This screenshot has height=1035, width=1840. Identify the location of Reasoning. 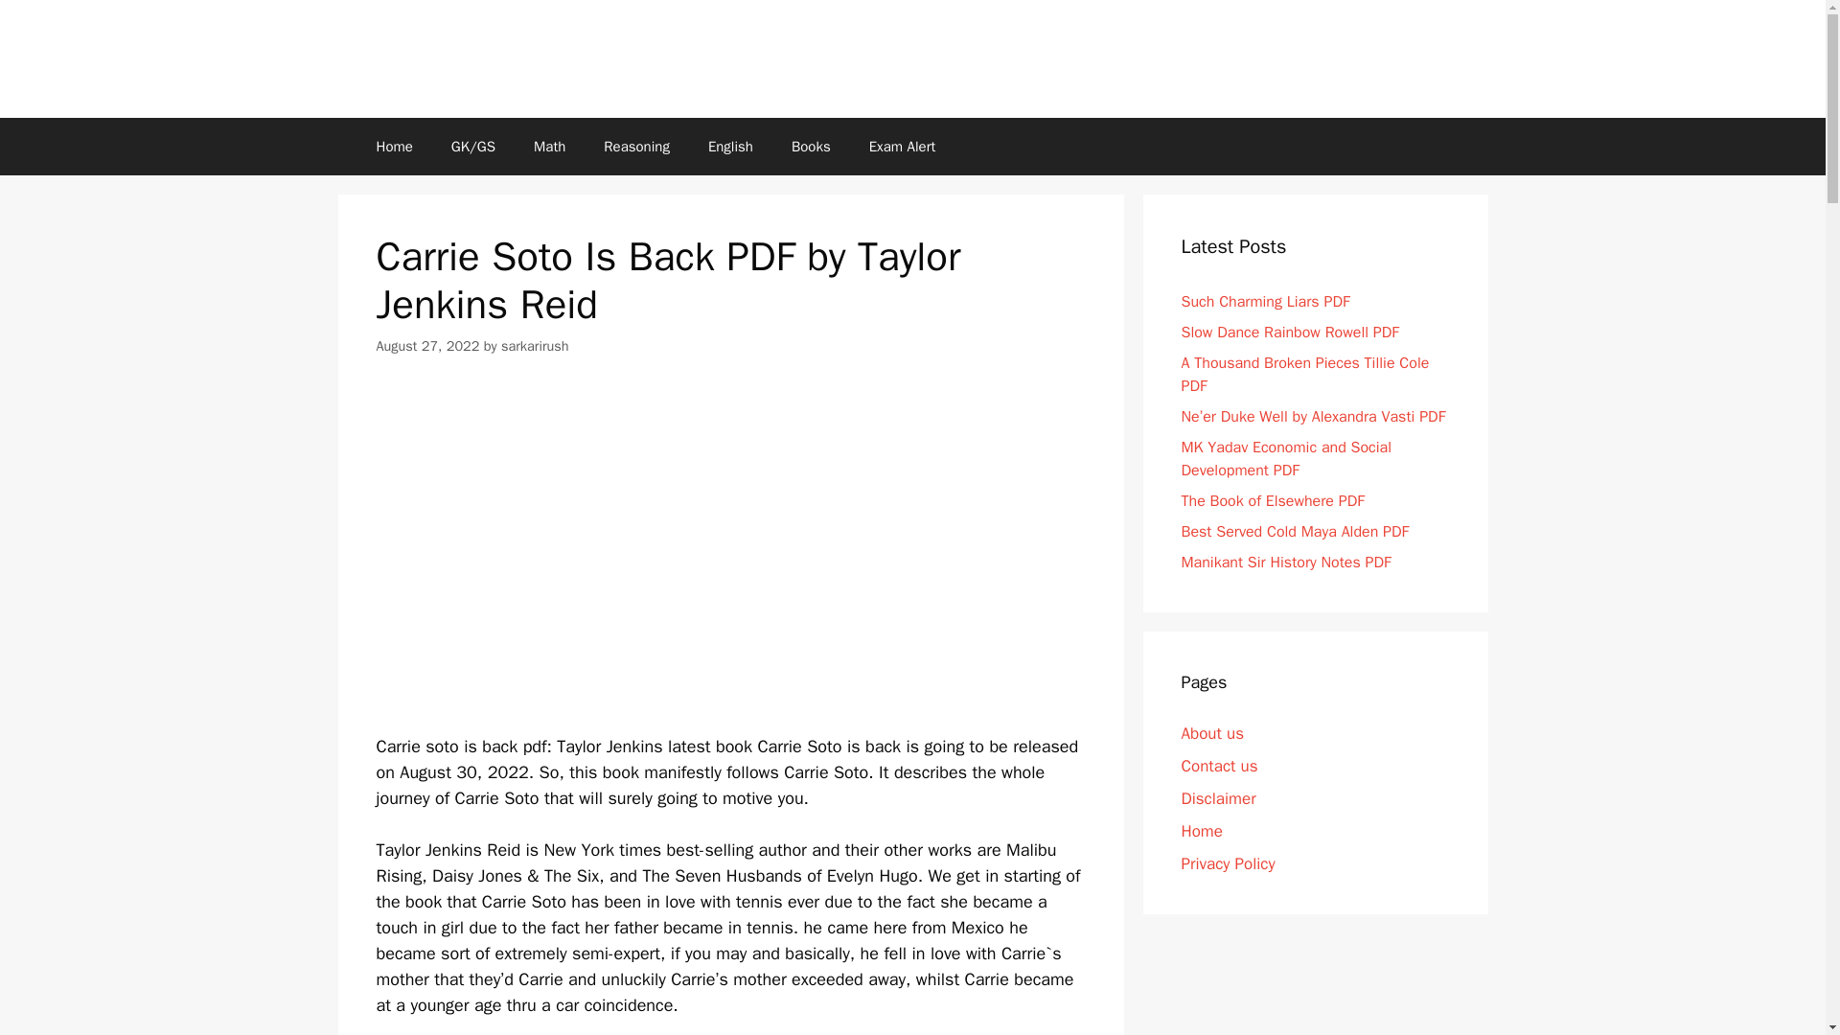
(636, 146).